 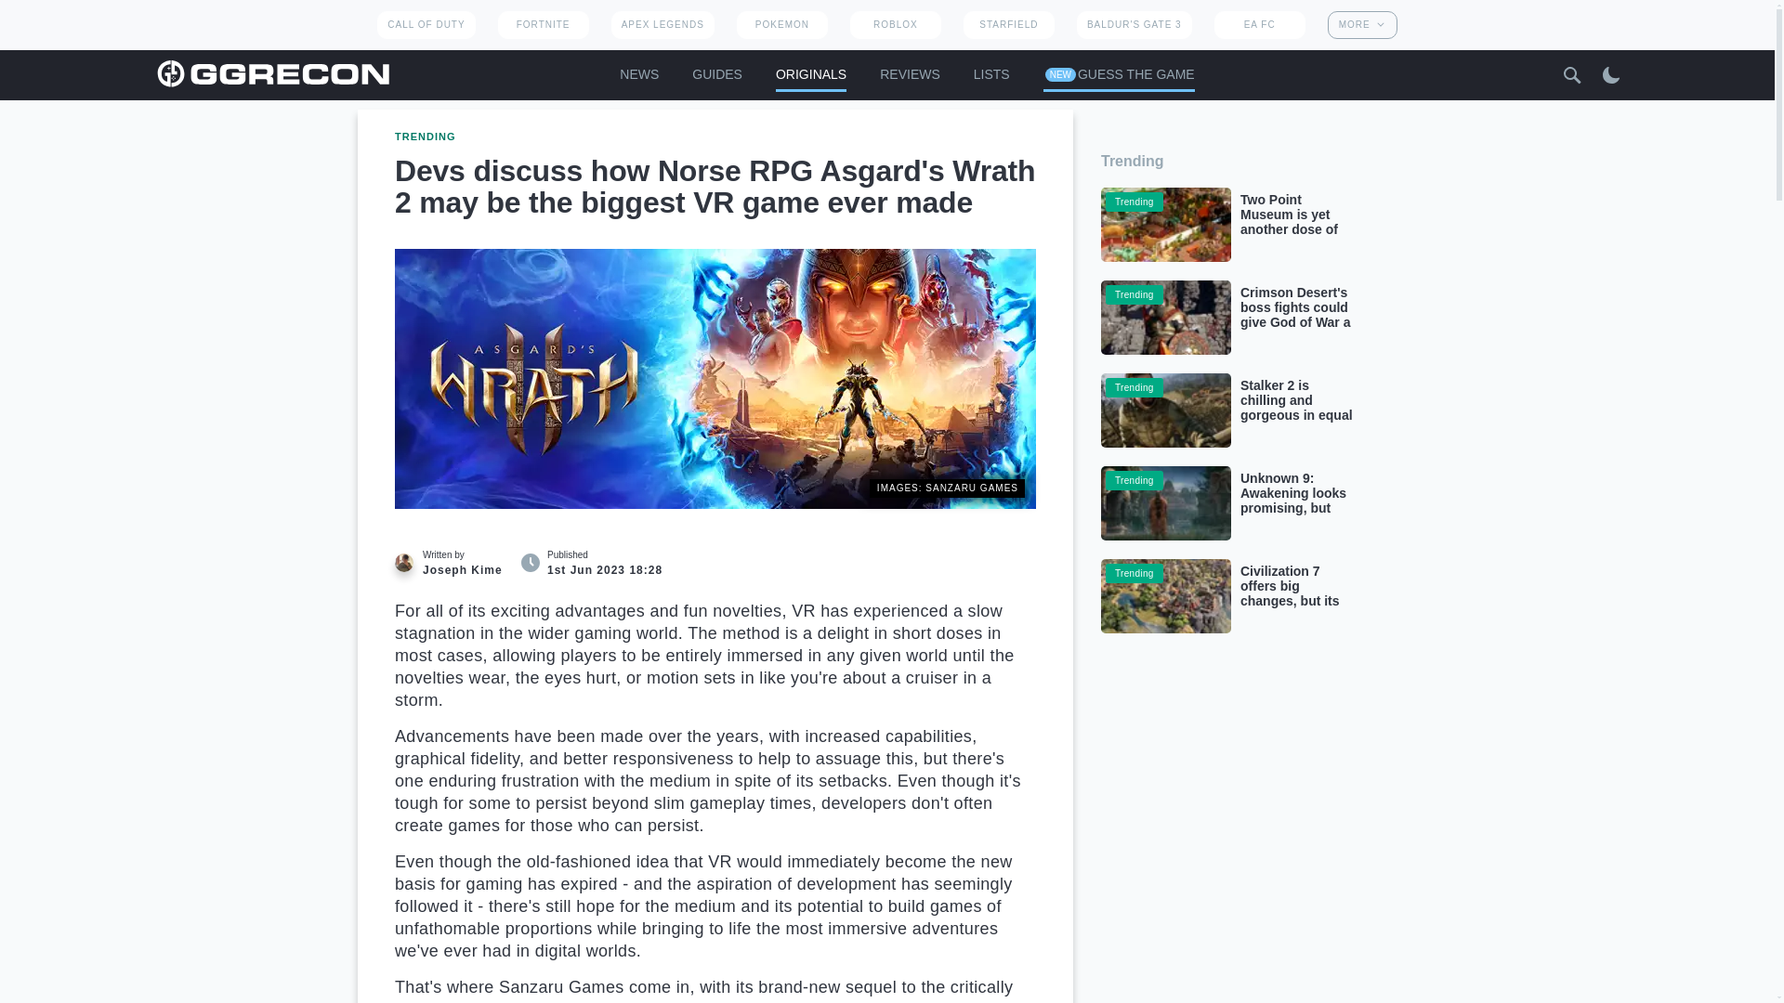 What do you see at coordinates (781, 24) in the screenshot?
I see `POKEMON` at bounding box center [781, 24].